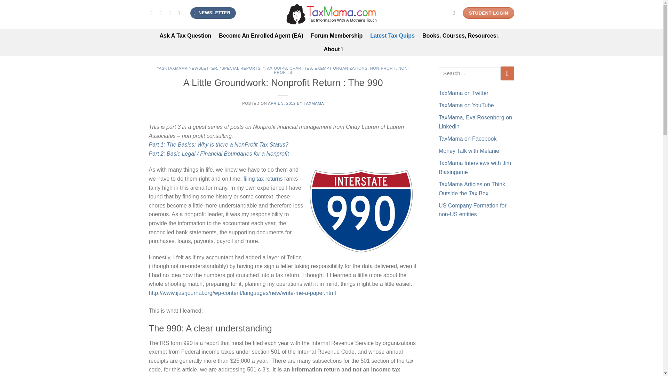 Image resolution: width=668 pixels, height=376 pixels. Describe the element at coordinates (162, 13) in the screenshot. I see `Follow on Twitter` at that location.